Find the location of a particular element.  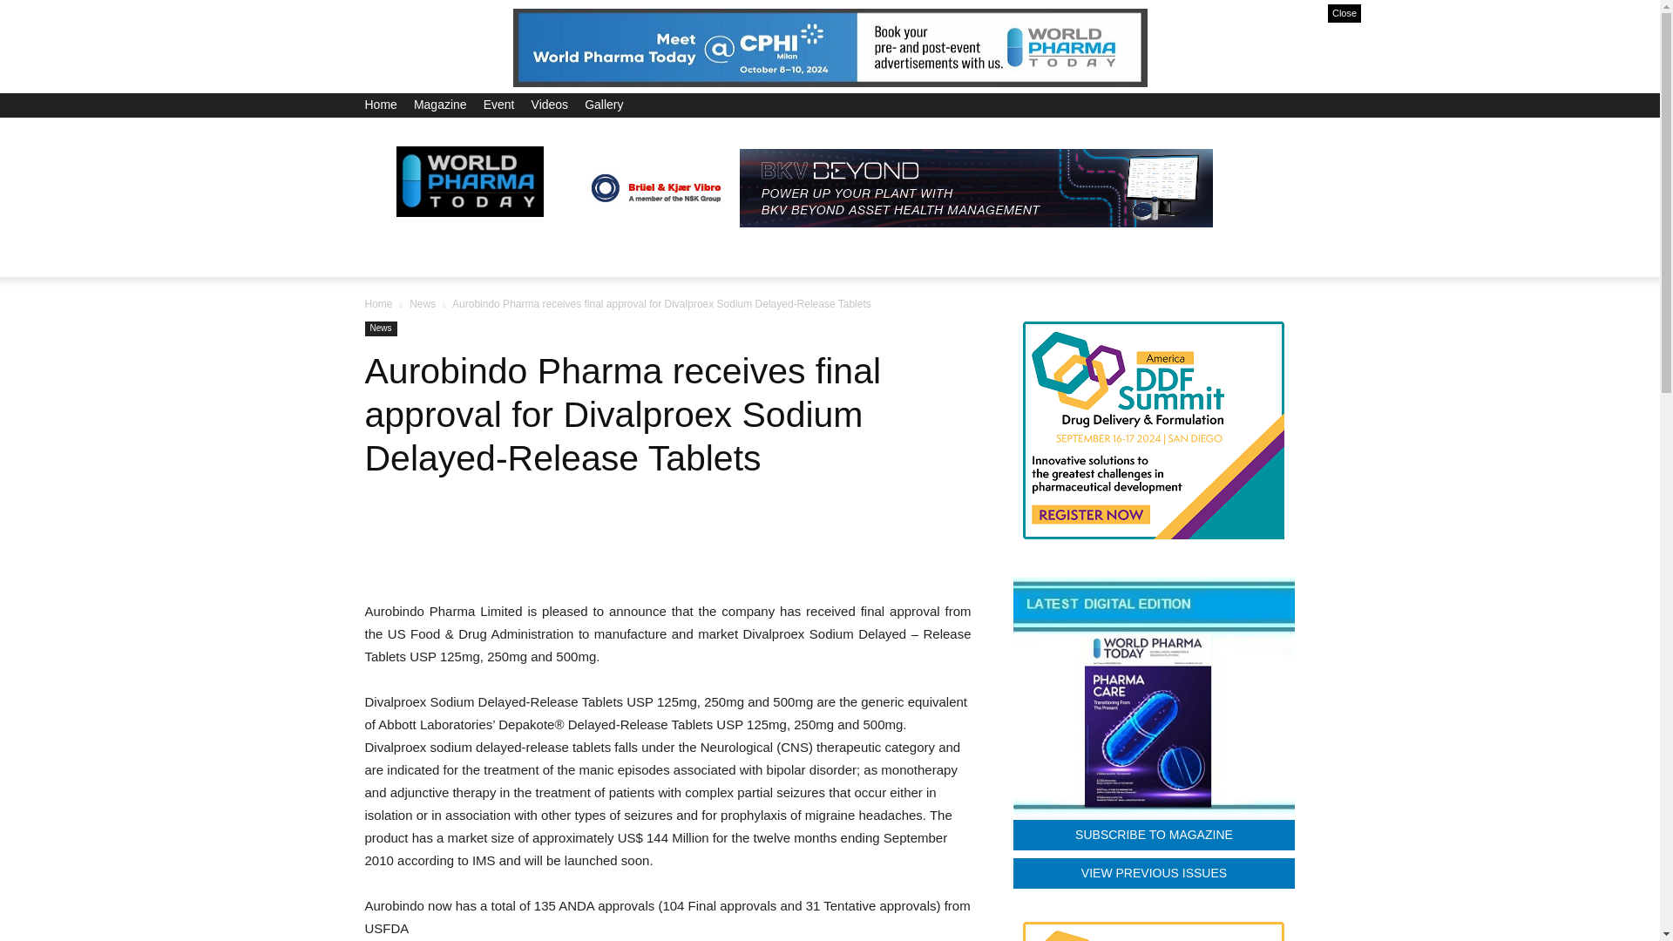

Magazine is located at coordinates (439, 105).